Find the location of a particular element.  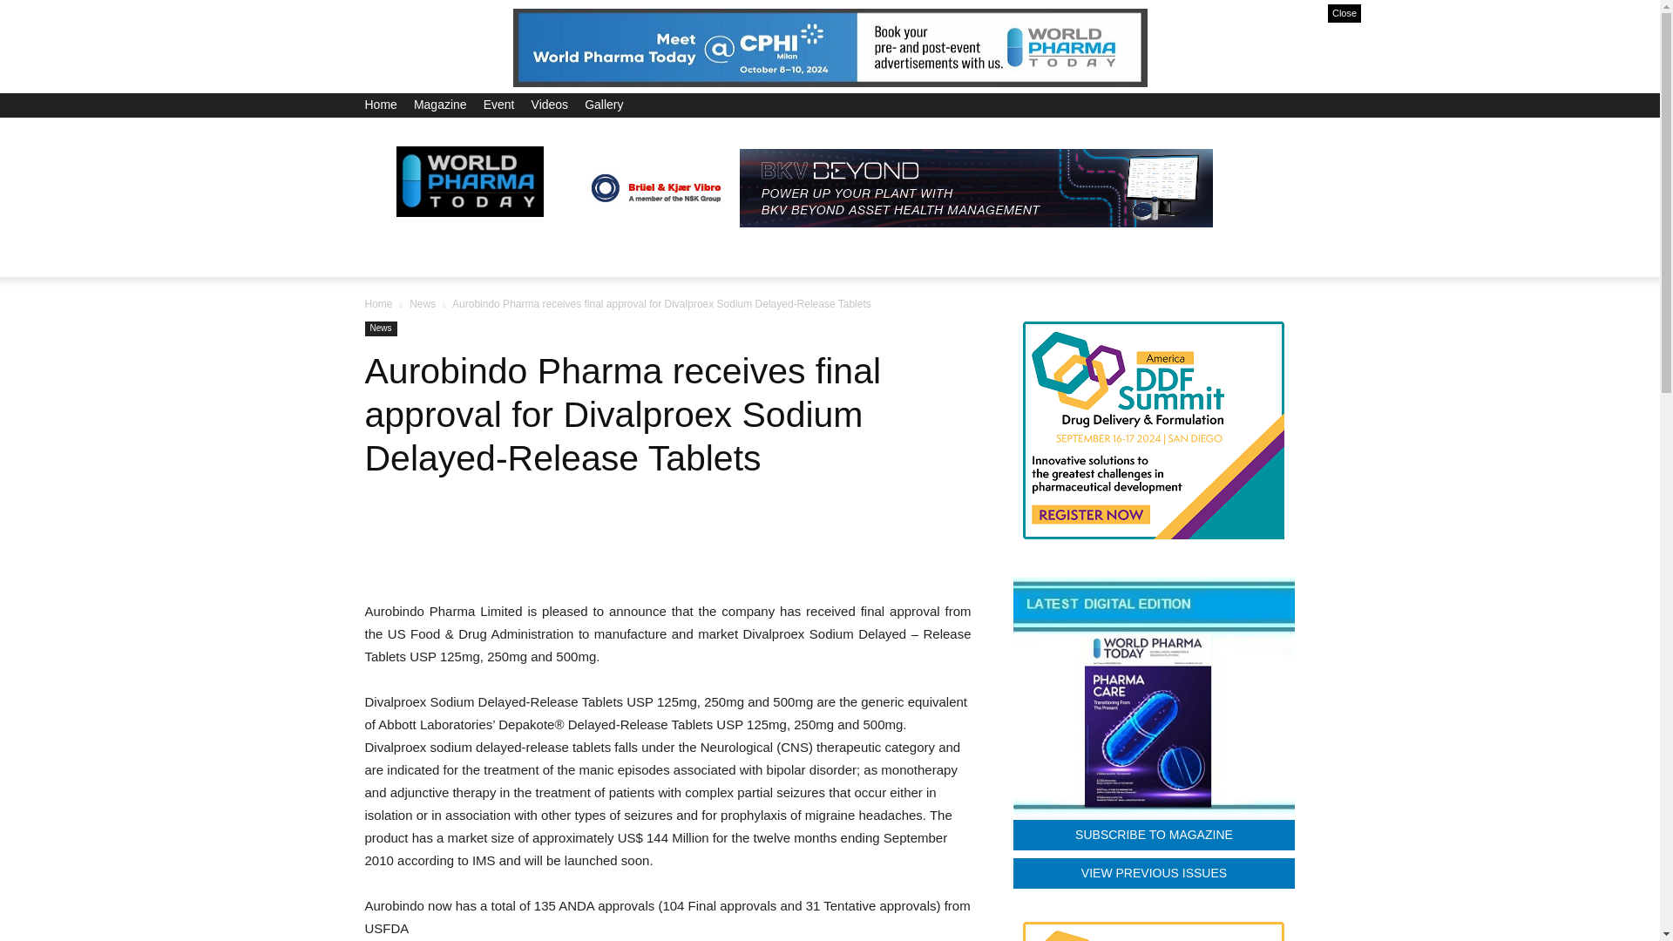

Magazine is located at coordinates (439, 105).